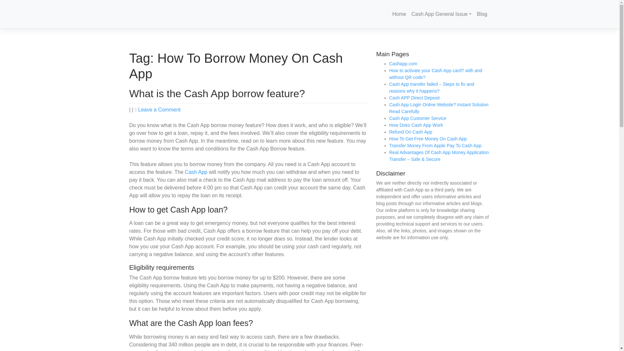  I want to click on Blog, so click(482, 14).